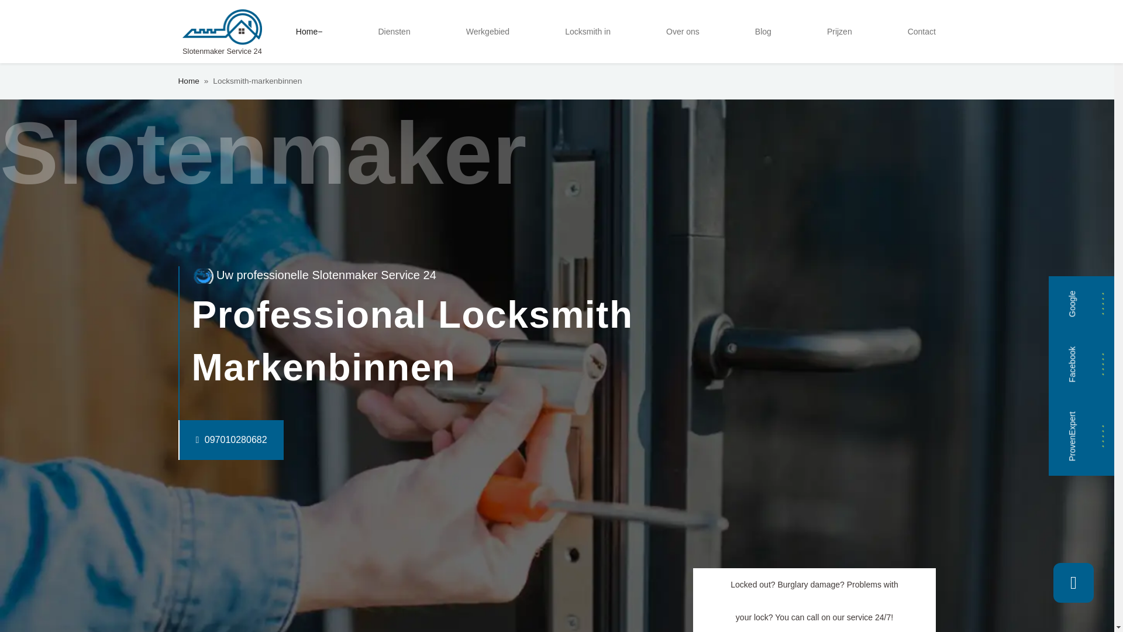  What do you see at coordinates (922, 32) in the screenshot?
I see `Contact` at bounding box center [922, 32].